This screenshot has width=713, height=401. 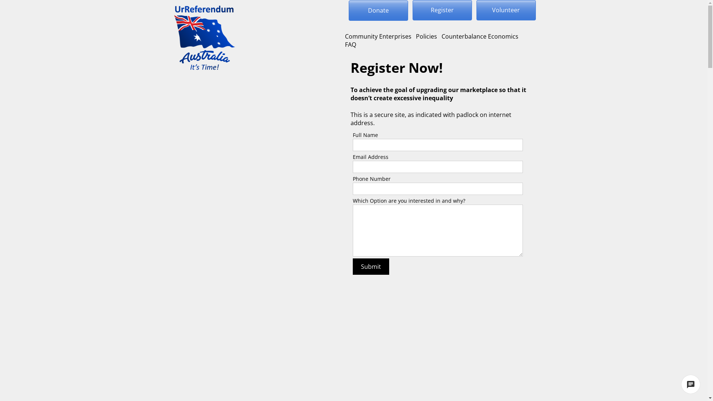 I want to click on Submit, so click(x=371, y=267).